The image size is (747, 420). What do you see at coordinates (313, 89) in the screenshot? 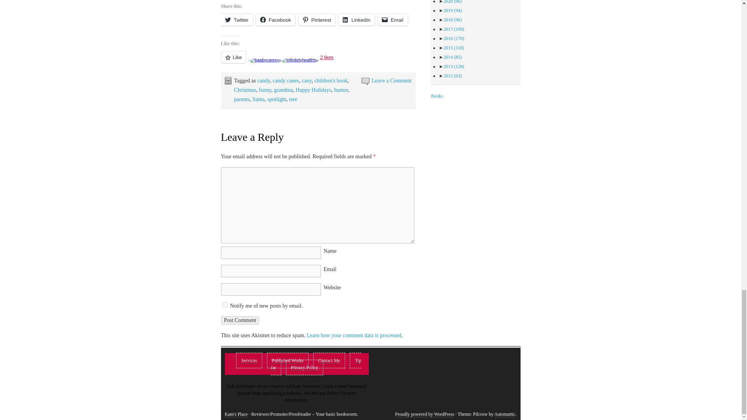
I see `Happy Holidays` at bounding box center [313, 89].